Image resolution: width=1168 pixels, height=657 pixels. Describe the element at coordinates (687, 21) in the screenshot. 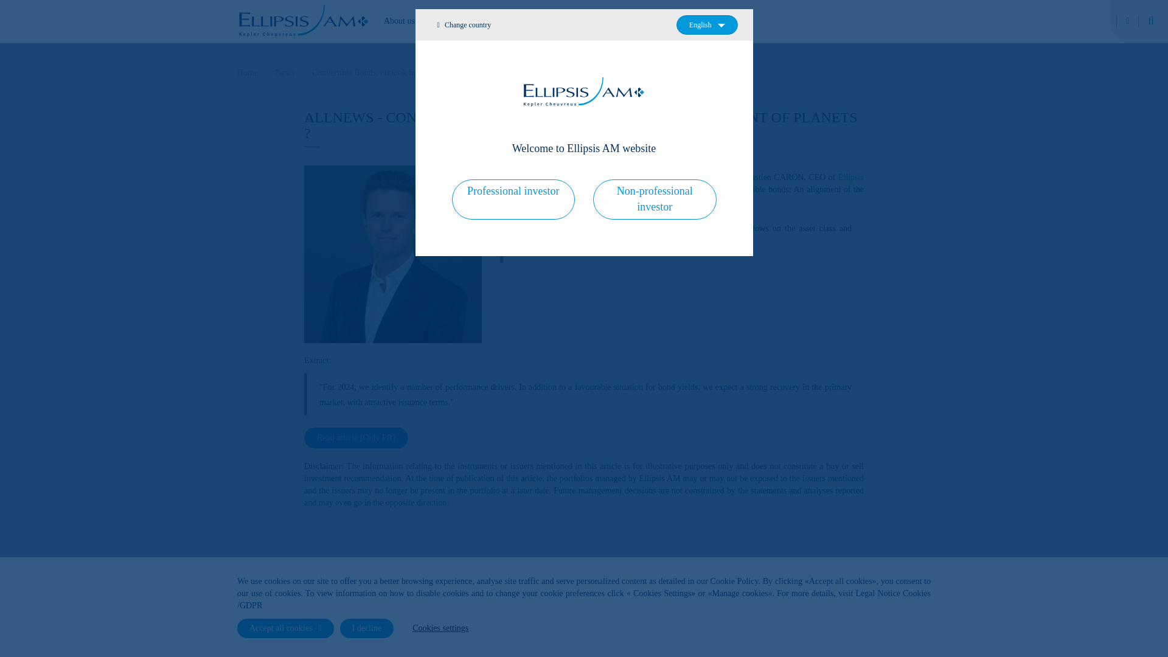

I see `Our funds` at that location.